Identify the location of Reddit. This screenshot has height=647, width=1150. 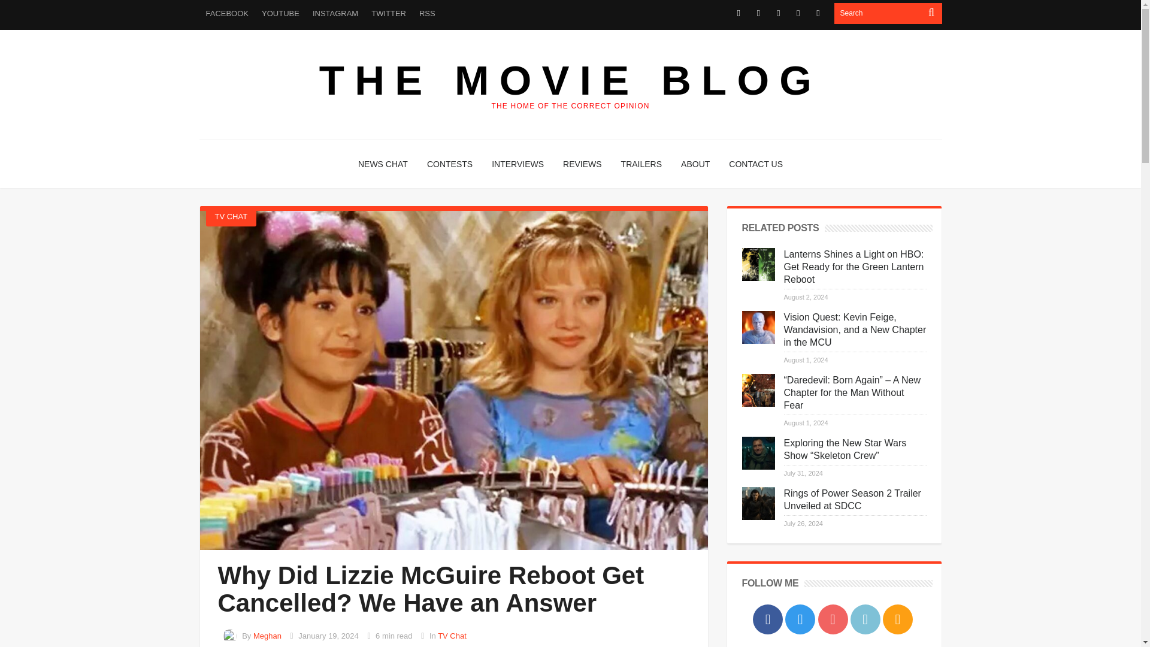
(798, 13).